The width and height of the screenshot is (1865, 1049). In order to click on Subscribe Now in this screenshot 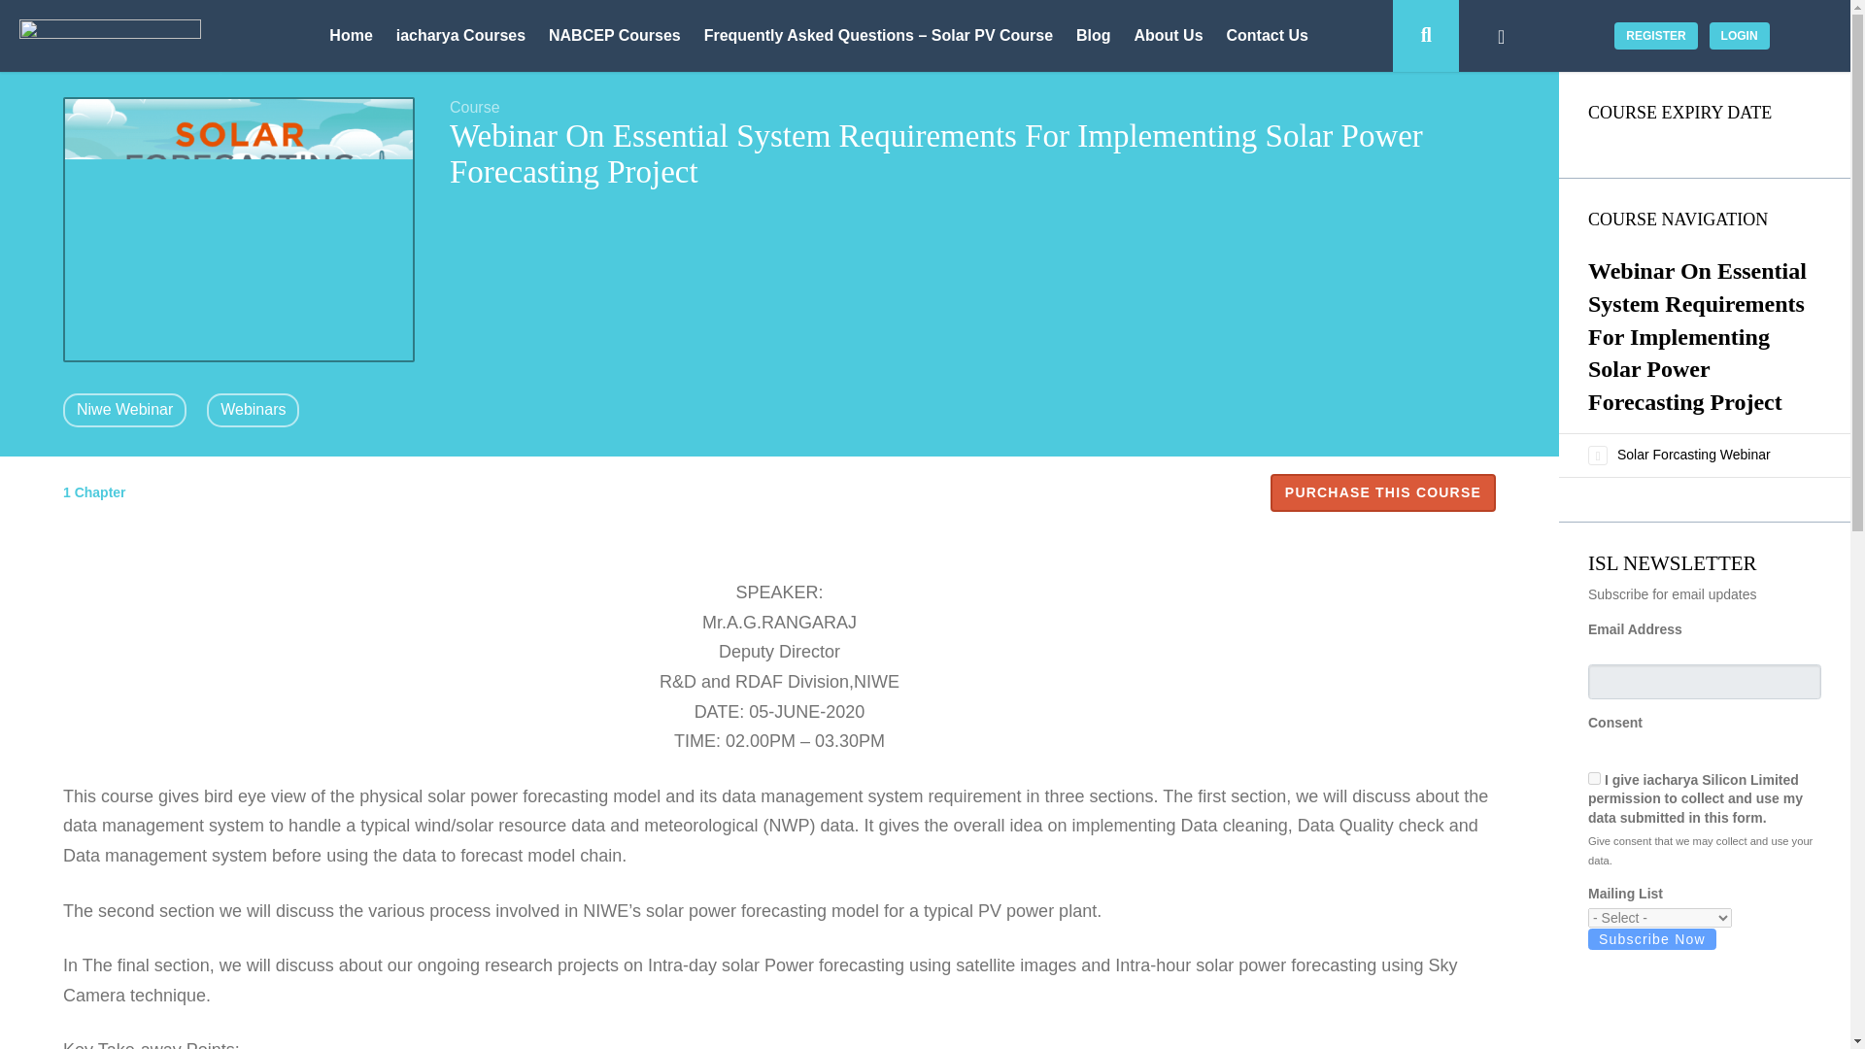, I will do `click(1651, 938)`.